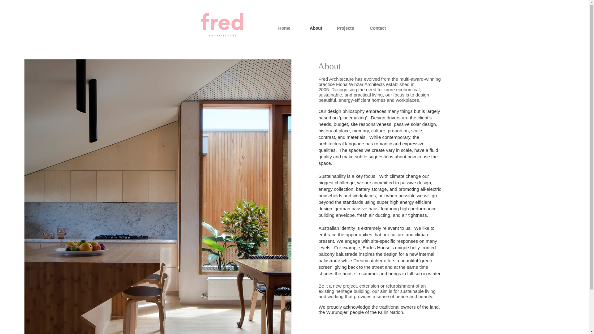  I want to click on Home, so click(279, 28).